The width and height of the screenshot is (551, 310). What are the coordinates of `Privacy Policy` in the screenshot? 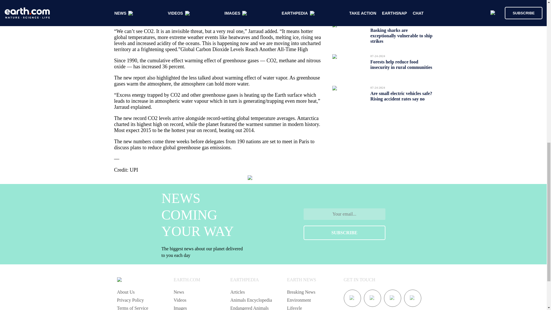 It's located at (130, 300).